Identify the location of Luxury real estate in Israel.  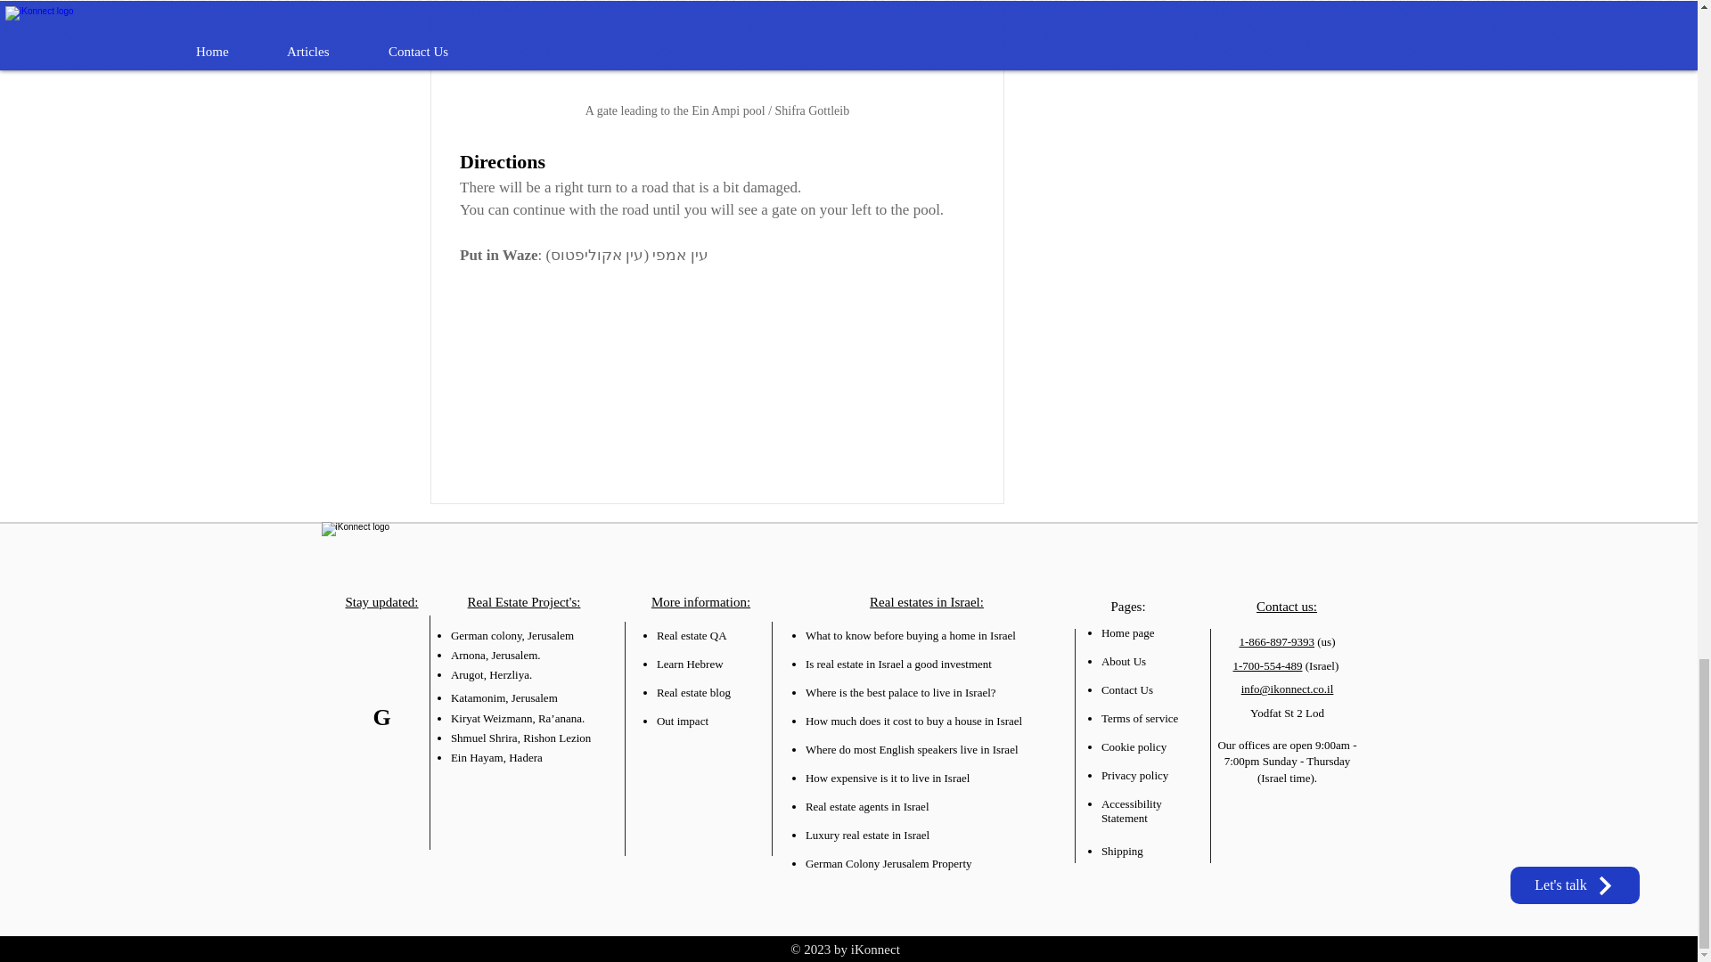
(867, 835).